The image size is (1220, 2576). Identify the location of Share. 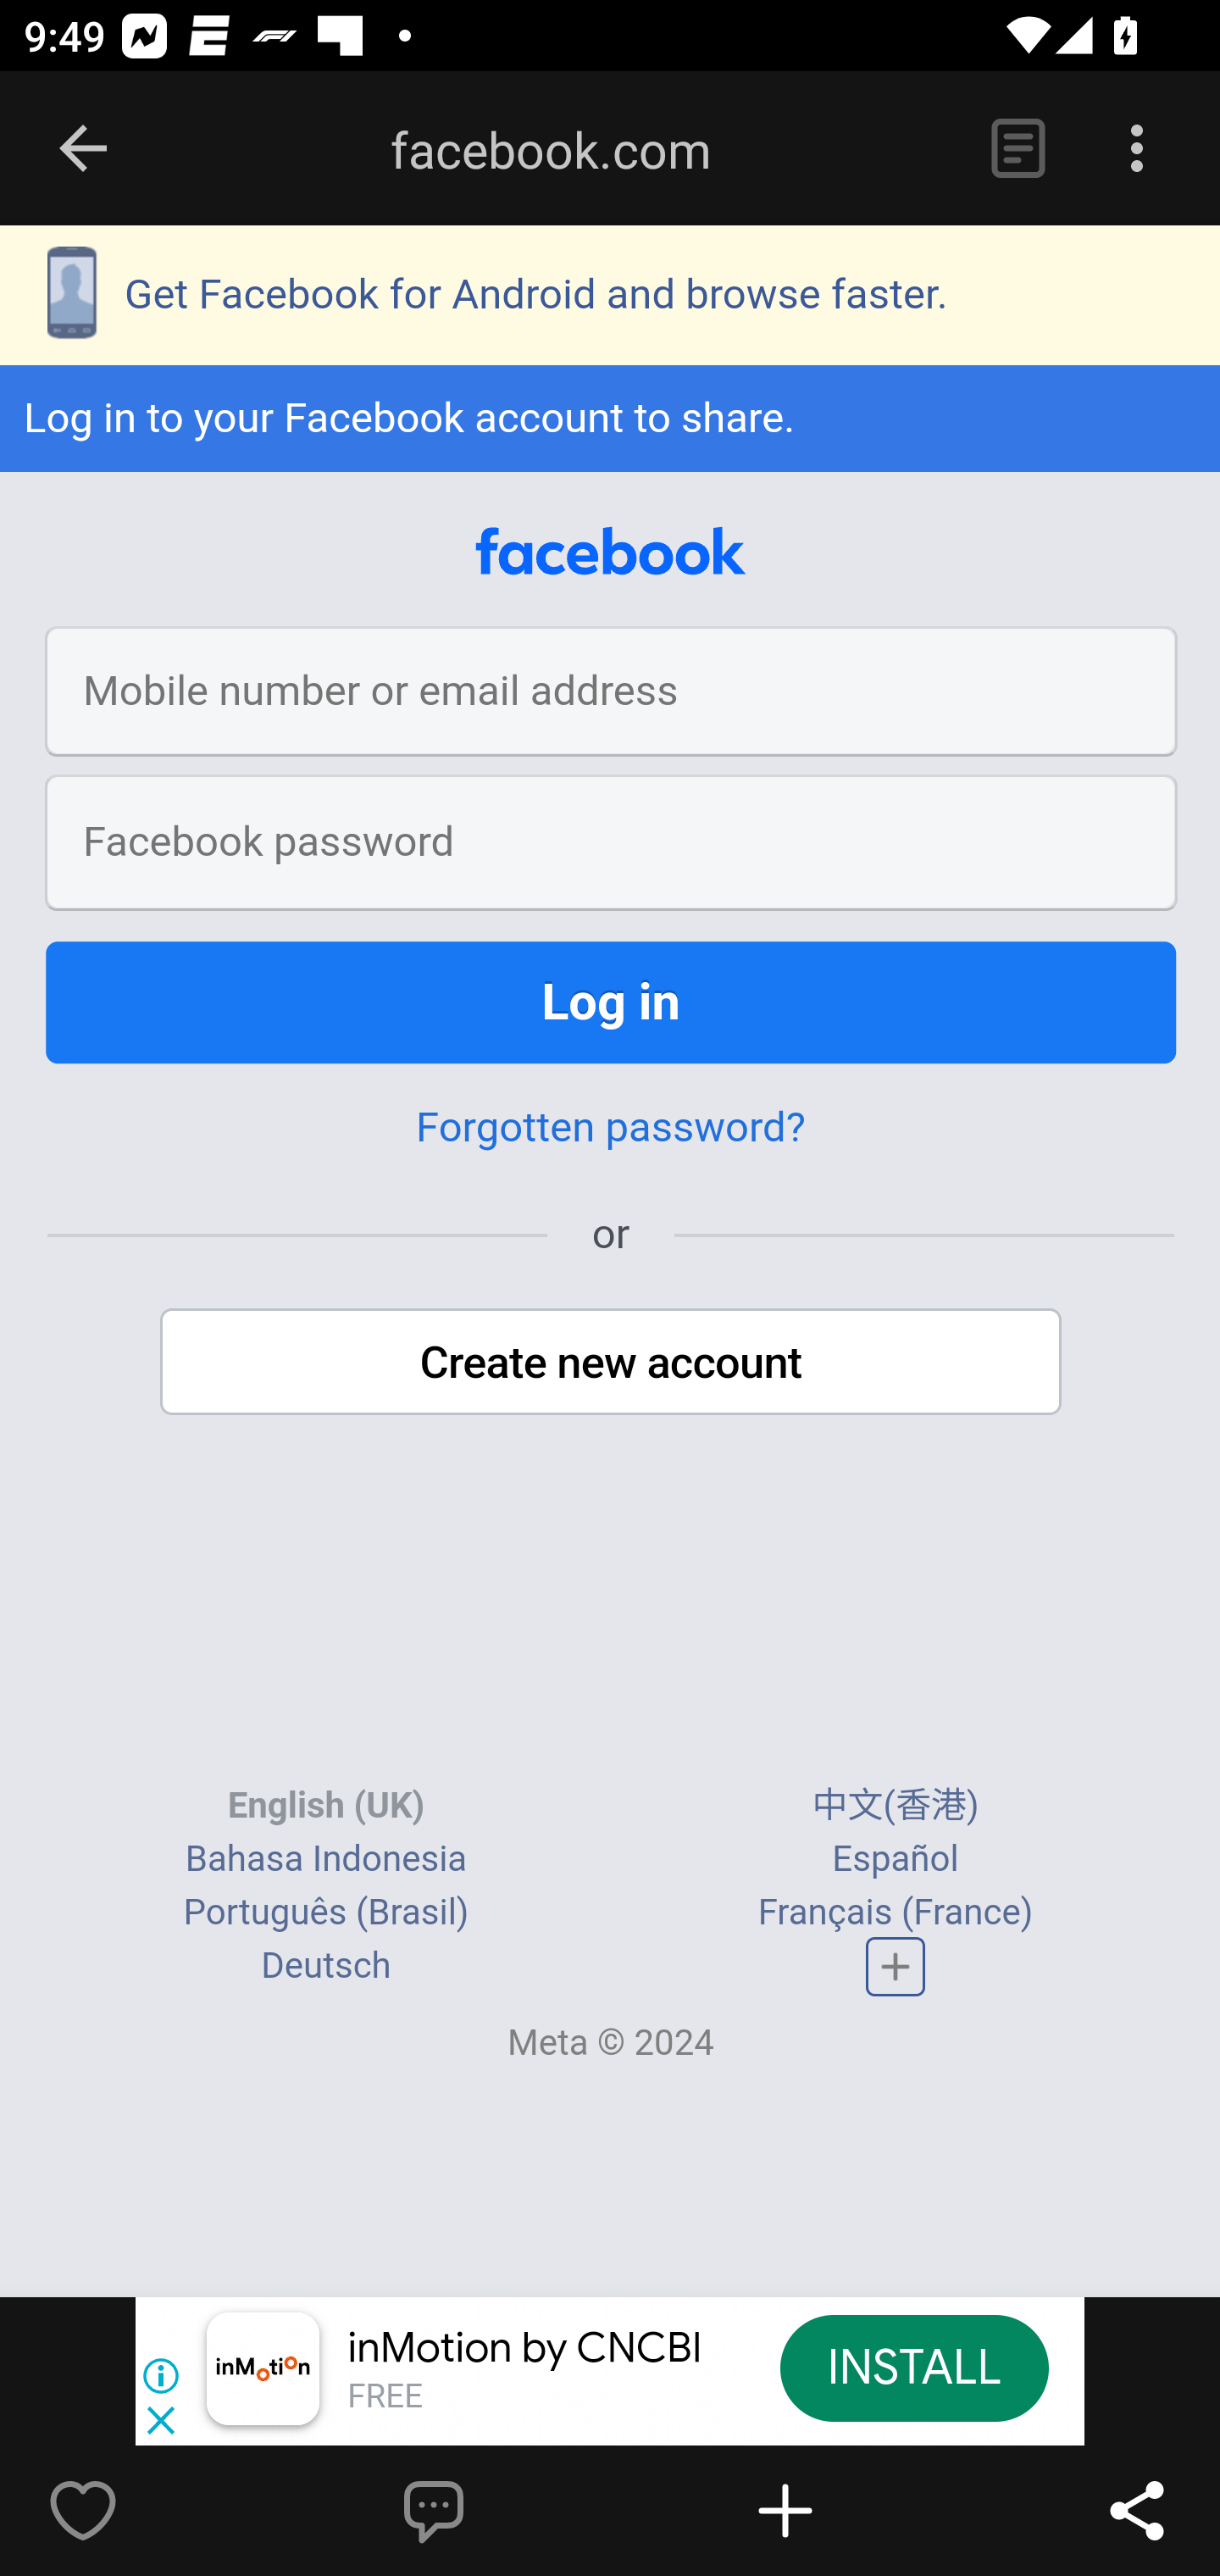
(1137, 2510).